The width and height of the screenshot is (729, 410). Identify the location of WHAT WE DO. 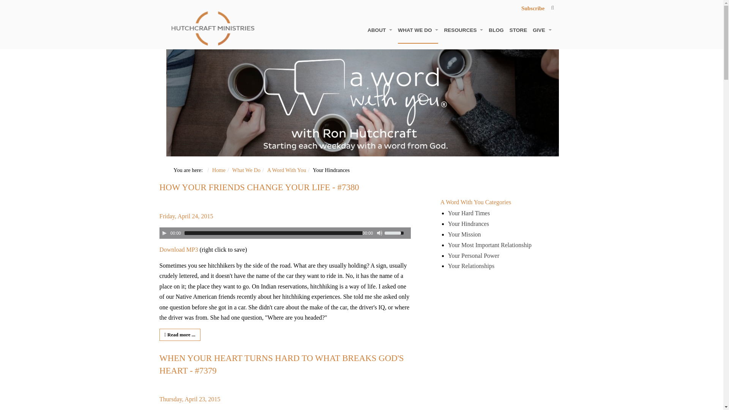
(418, 30).